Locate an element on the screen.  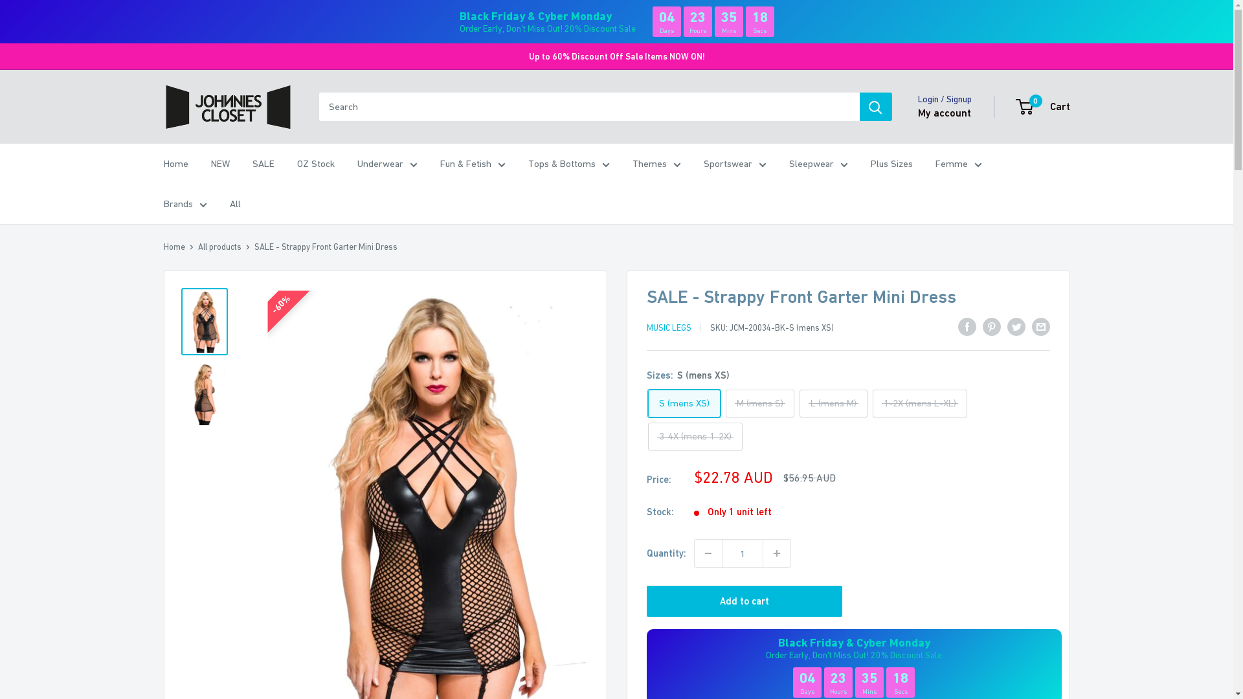
Themes is located at coordinates (656, 164).